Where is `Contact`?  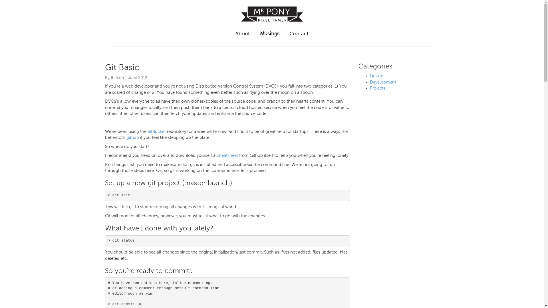 Contact is located at coordinates (299, 34).